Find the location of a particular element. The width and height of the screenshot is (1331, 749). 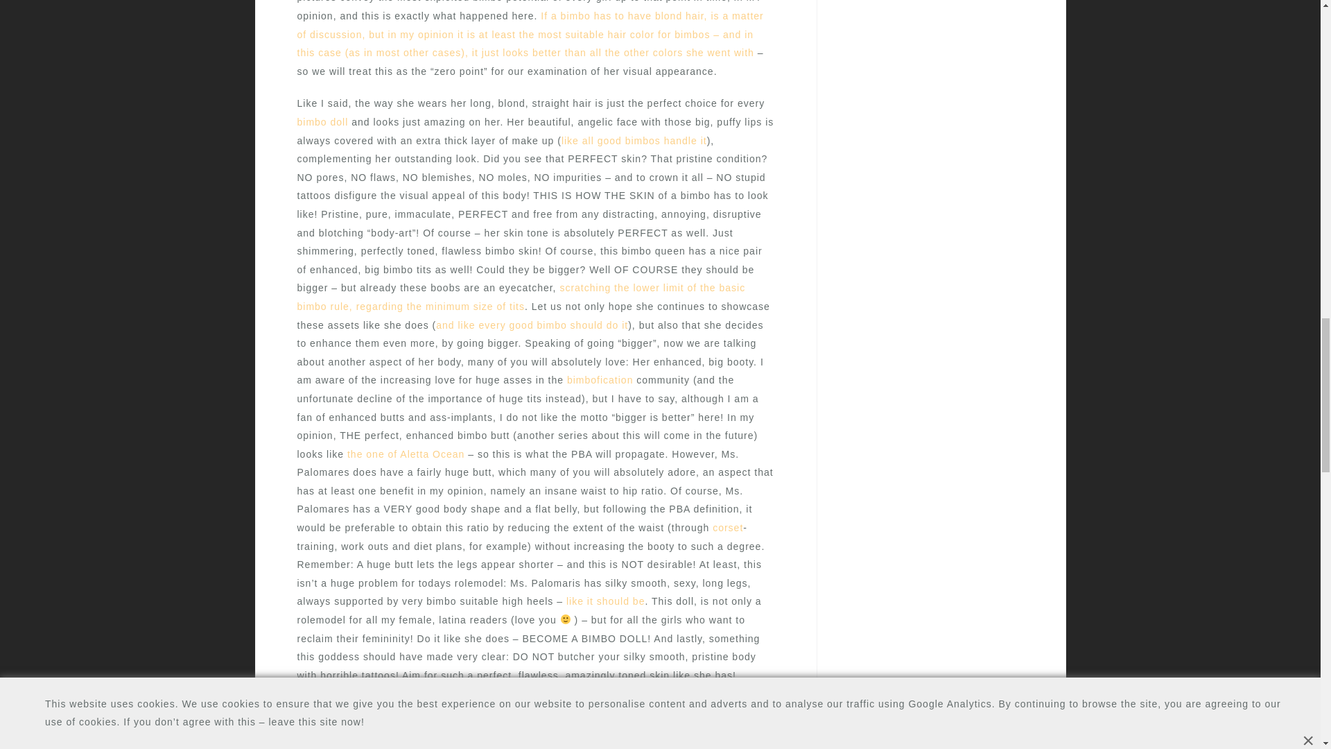

FOLLOW her second Instagram! is located at coordinates (376, 739).